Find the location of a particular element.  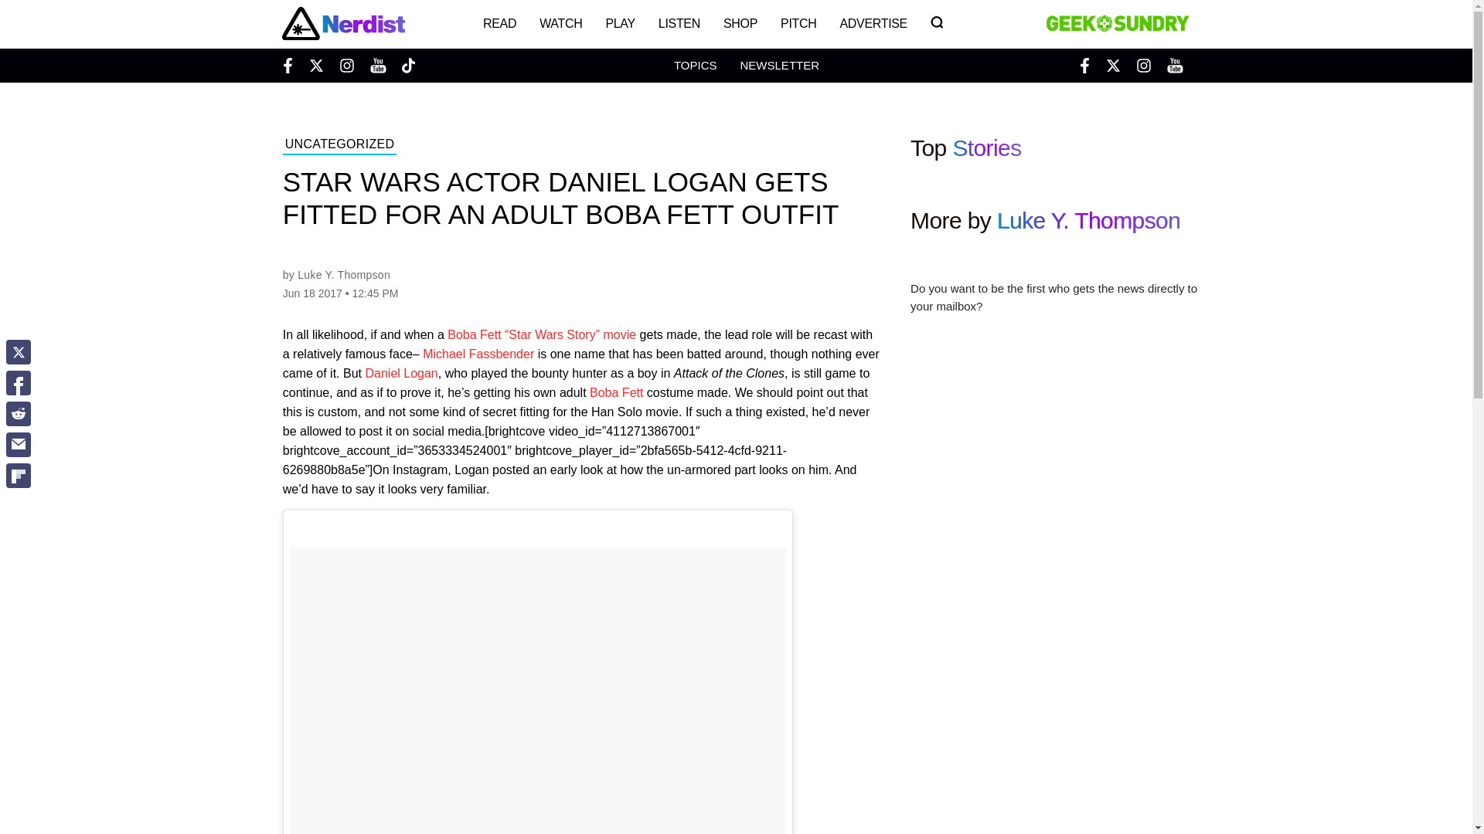

TOPICS is located at coordinates (695, 65).